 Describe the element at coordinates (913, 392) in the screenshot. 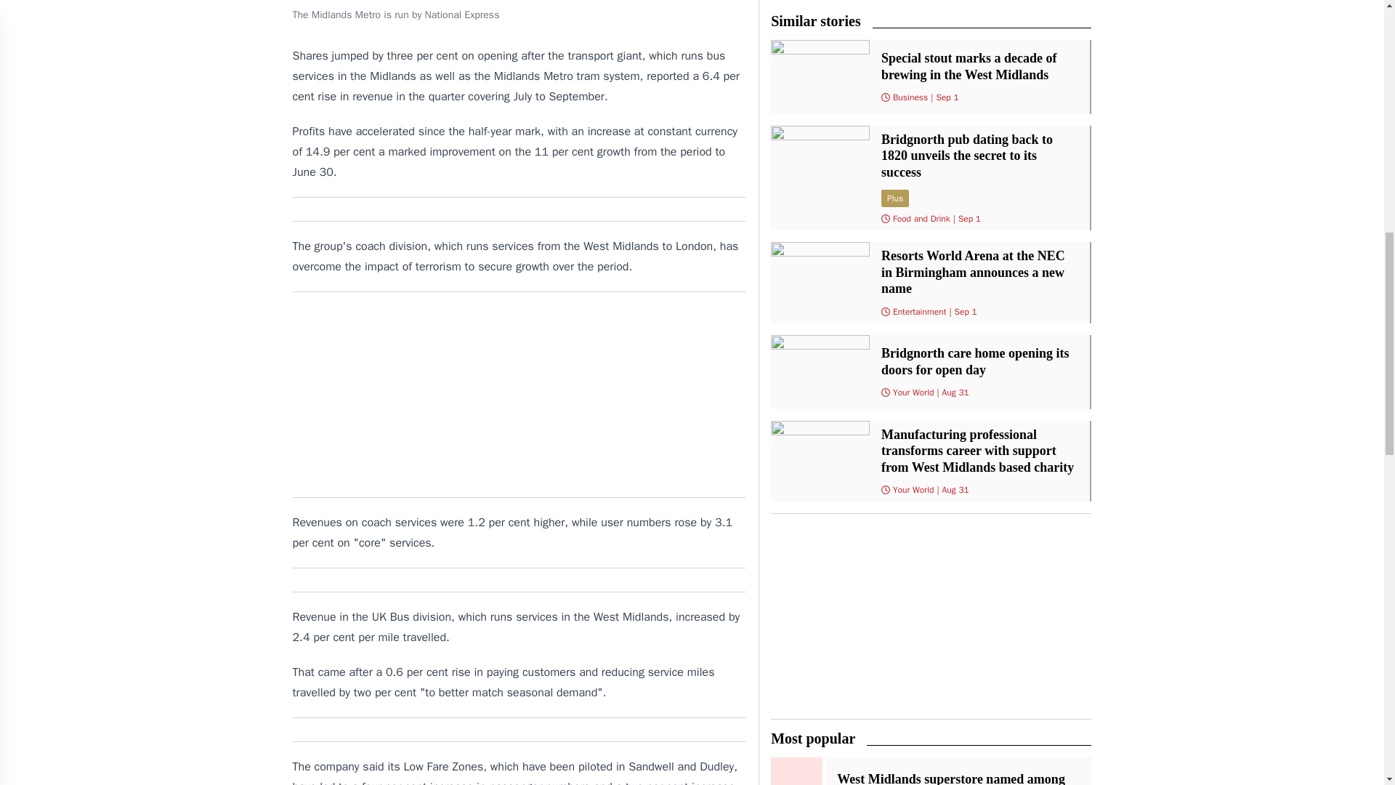

I see `Your World` at that location.